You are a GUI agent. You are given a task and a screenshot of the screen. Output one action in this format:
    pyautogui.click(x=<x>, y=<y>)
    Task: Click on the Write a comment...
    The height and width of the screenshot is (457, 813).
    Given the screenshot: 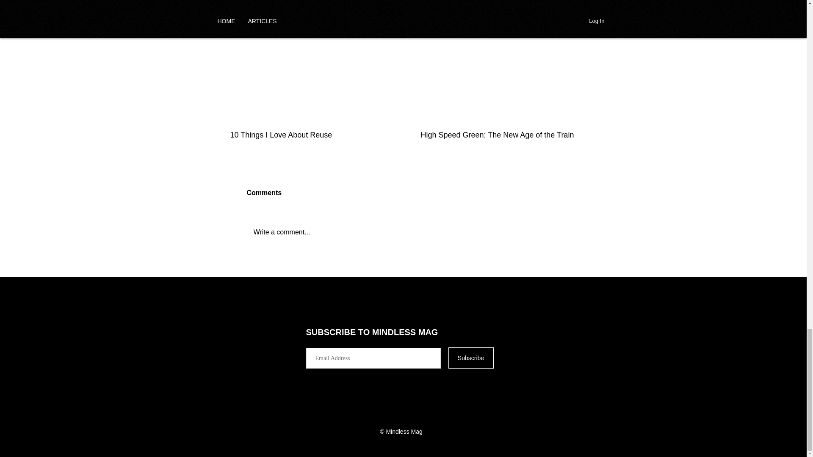 What is the action you would take?
    pyautogui.click(x=403, y=232)
    